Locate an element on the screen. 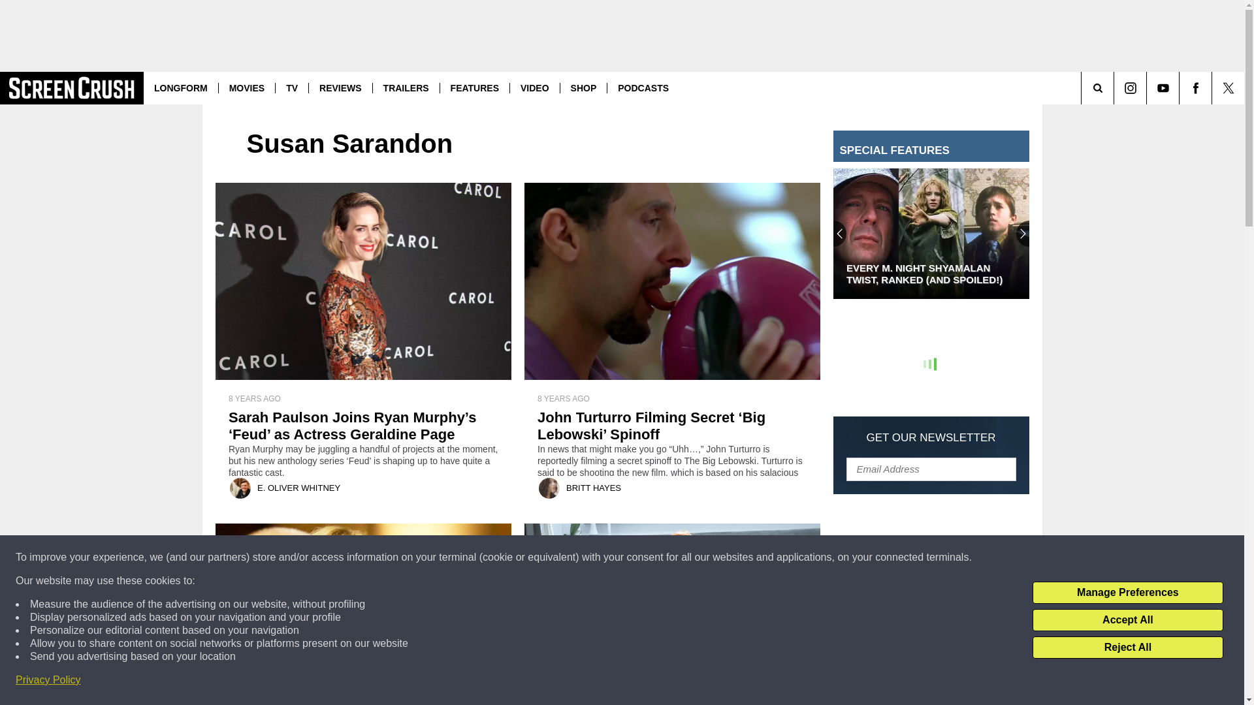 The image size is (1254, 705). Visit us on Youtube is located at coordinates (1163, 87).